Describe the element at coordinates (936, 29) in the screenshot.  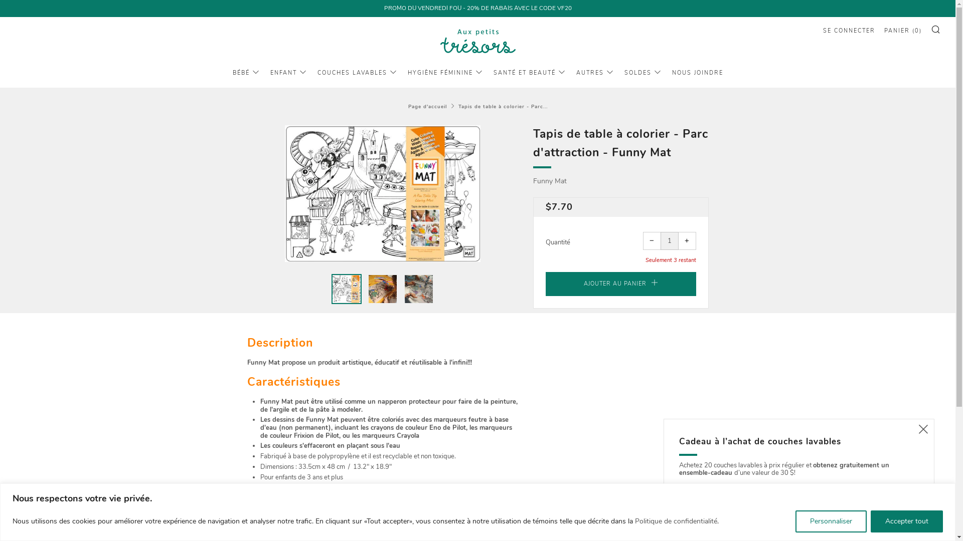
I see `RECHERCHE` at that location.